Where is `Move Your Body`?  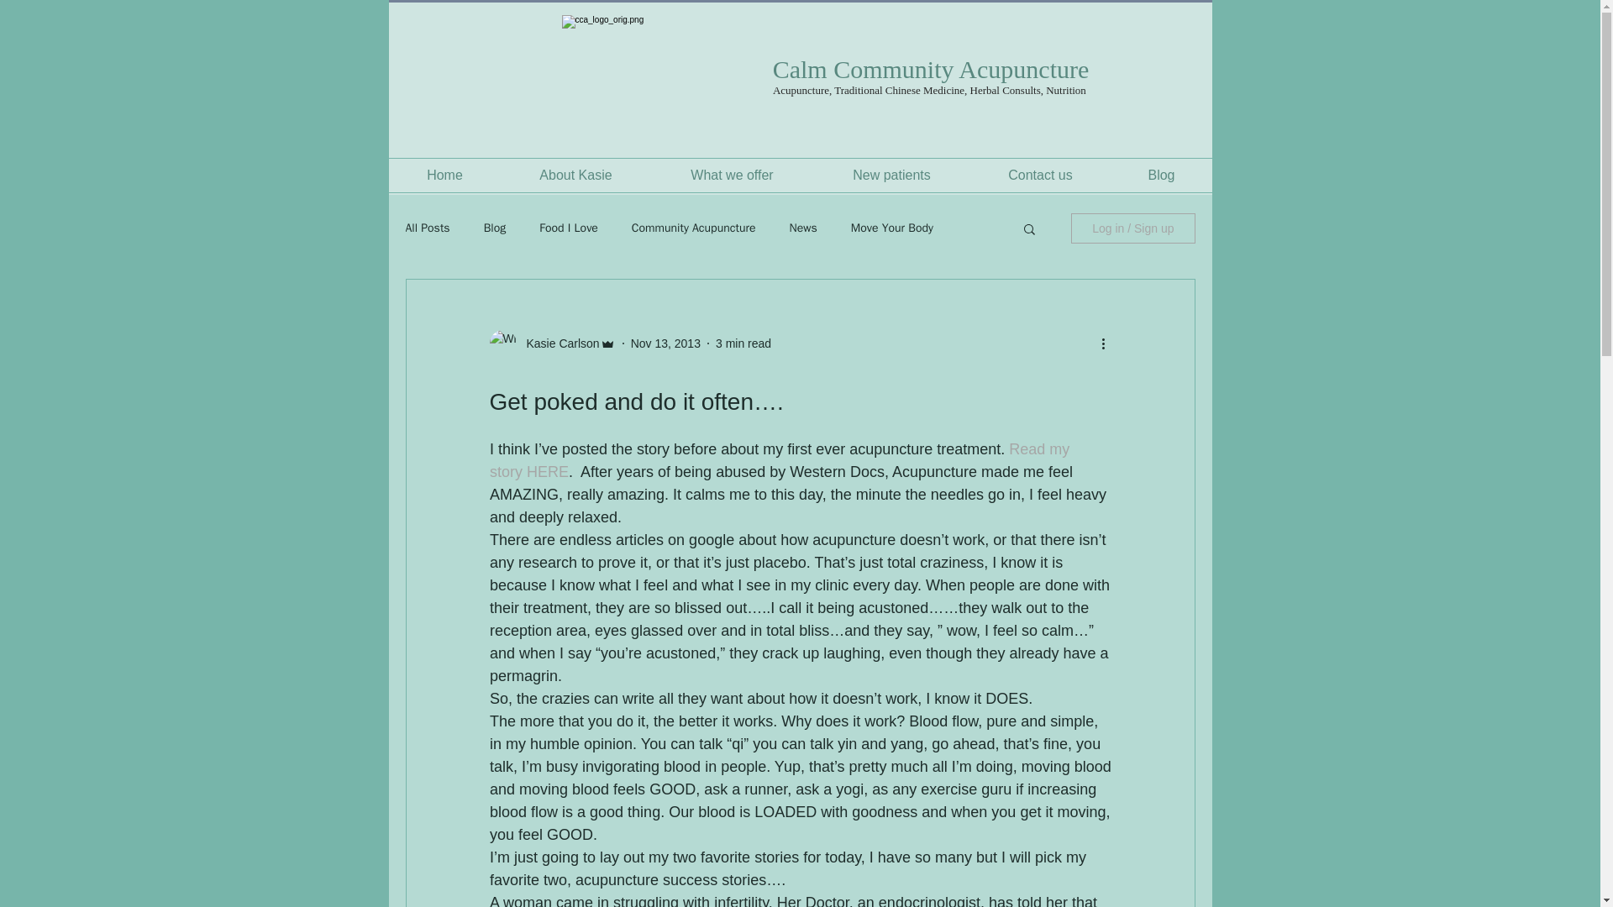
Move Your Body is located at coordinates (892, 228).